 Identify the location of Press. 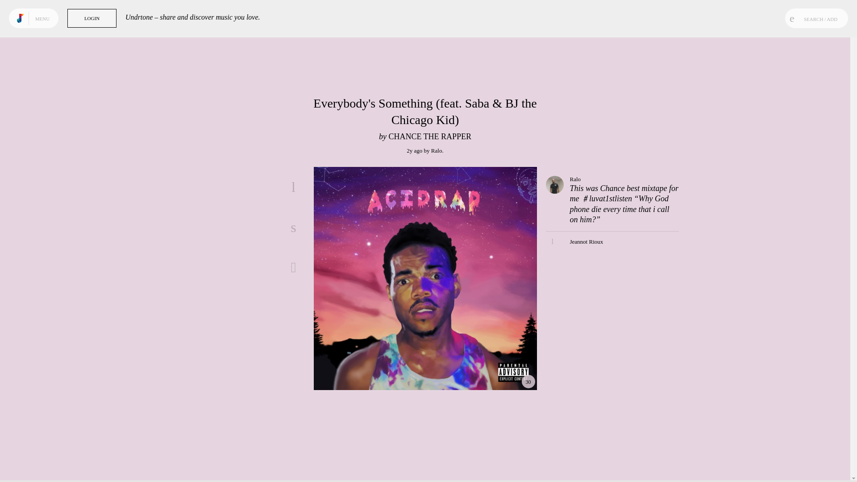
(25, 462).